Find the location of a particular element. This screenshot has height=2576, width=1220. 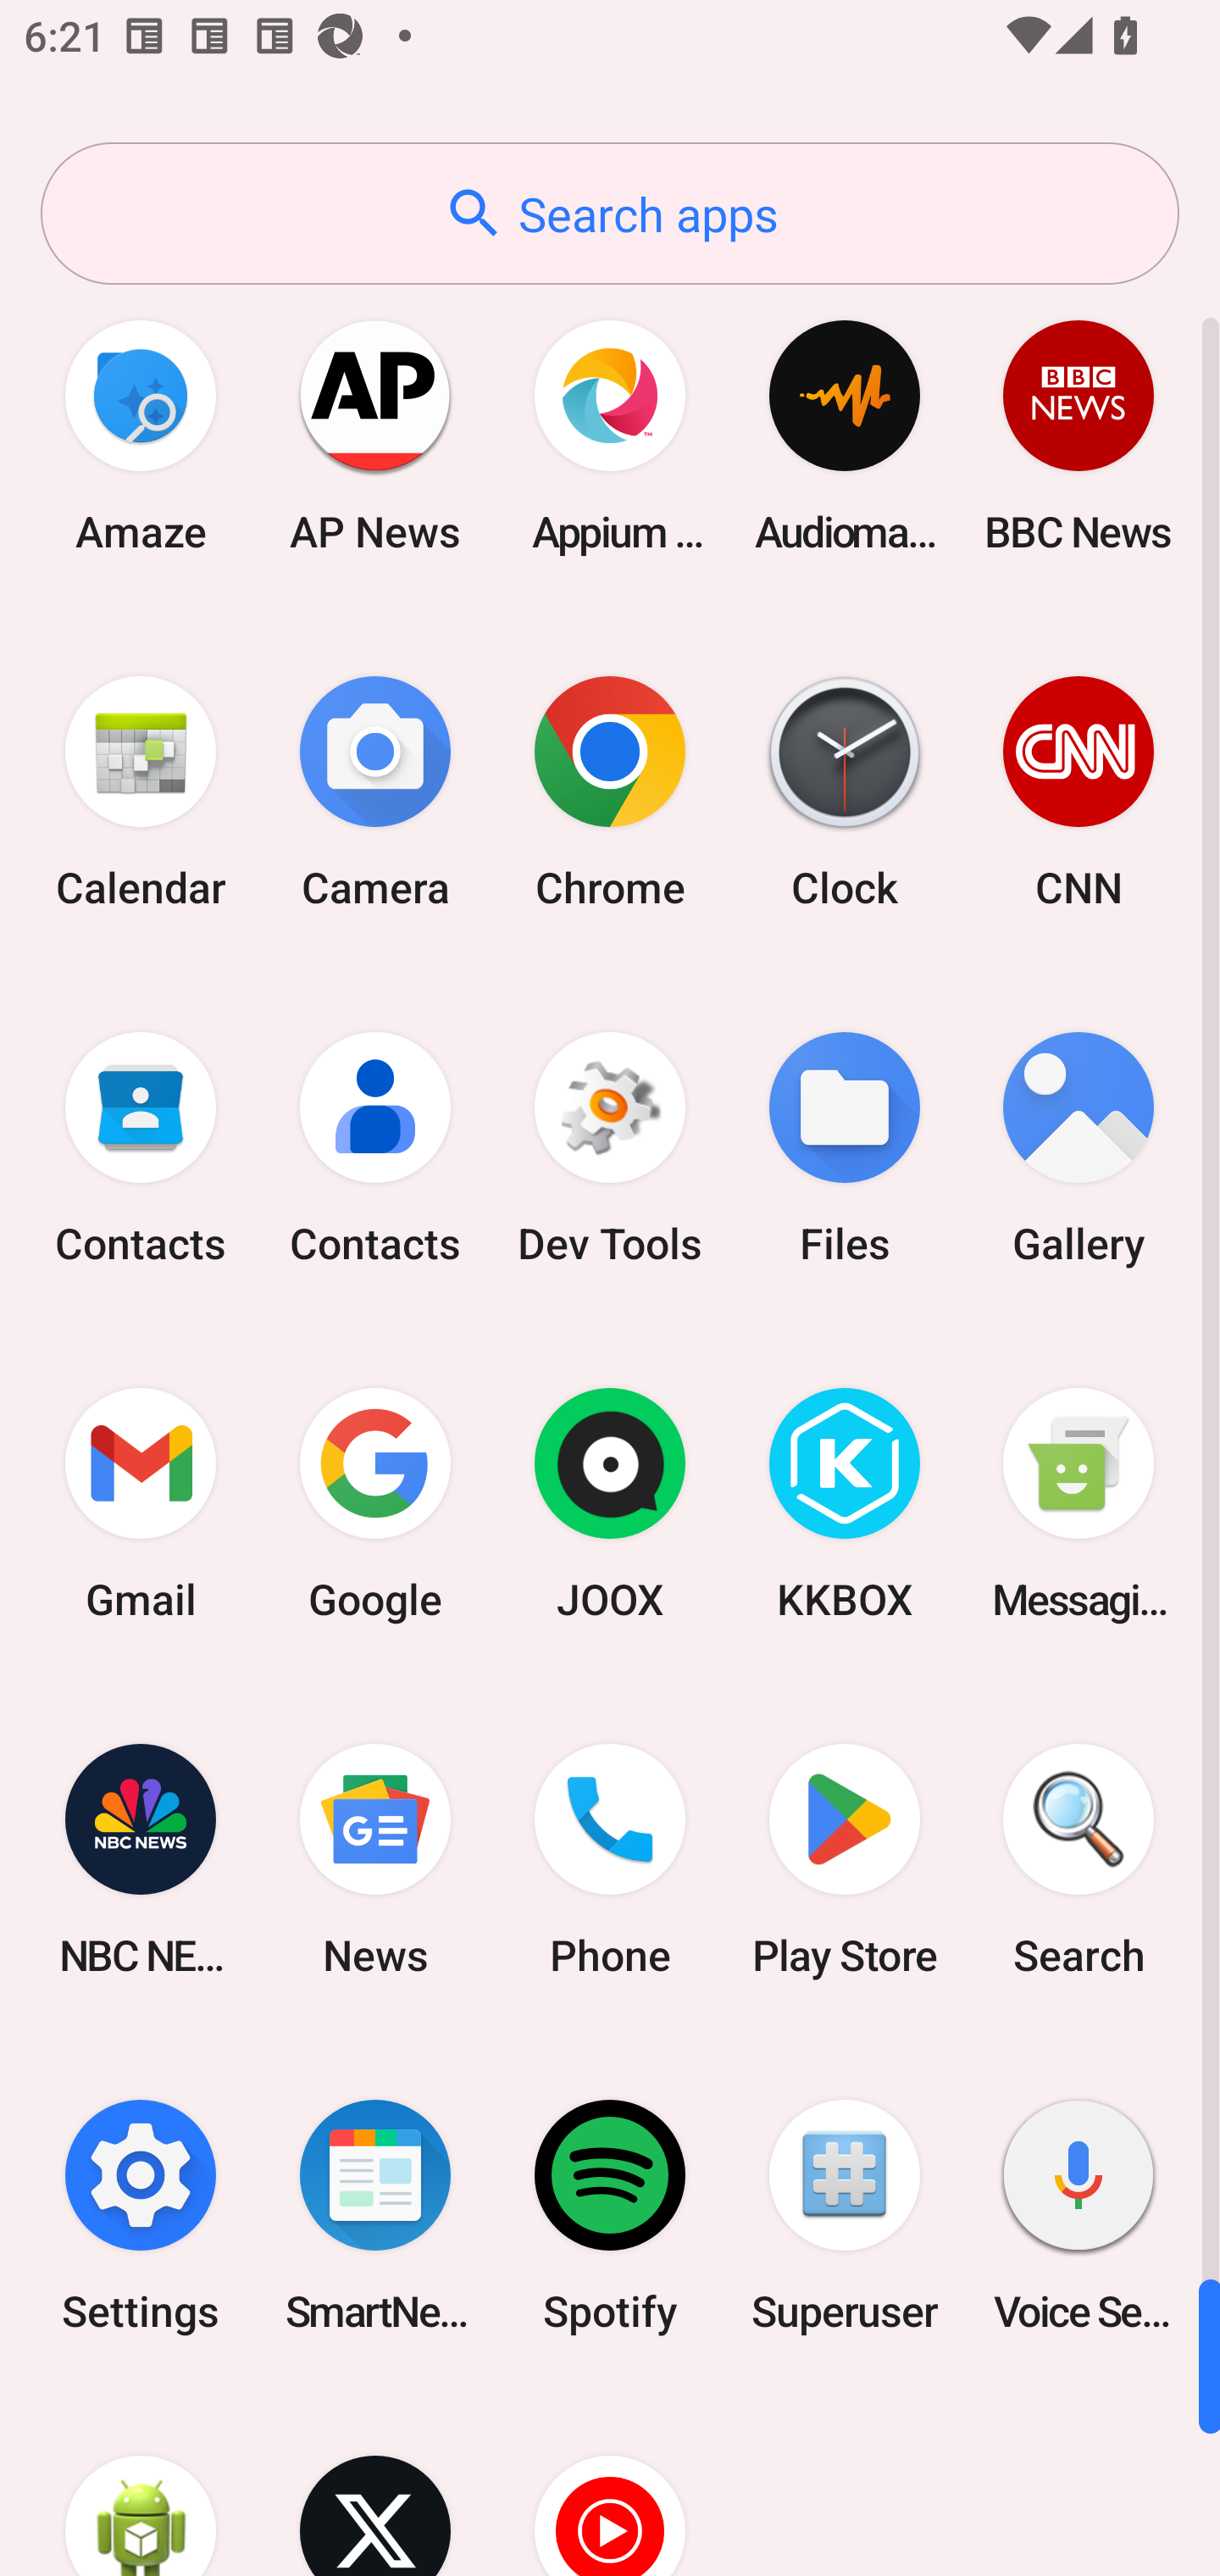

Superuser is located at coordinates (844, 2215).